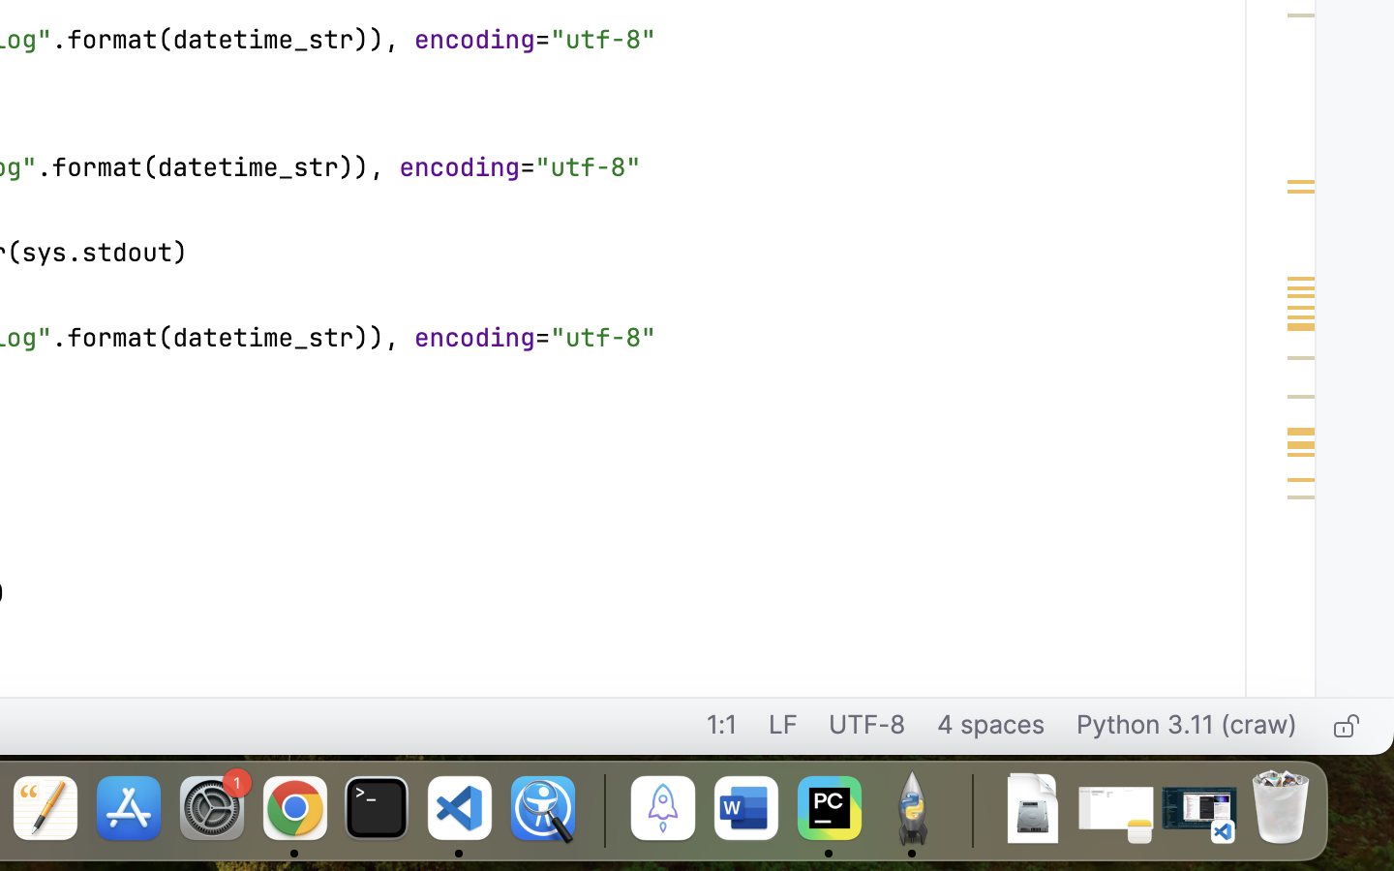  What do you see at coordinates (867, 727) in the screenshot?
I see `UTF-8` at bounding box center [867, 727].